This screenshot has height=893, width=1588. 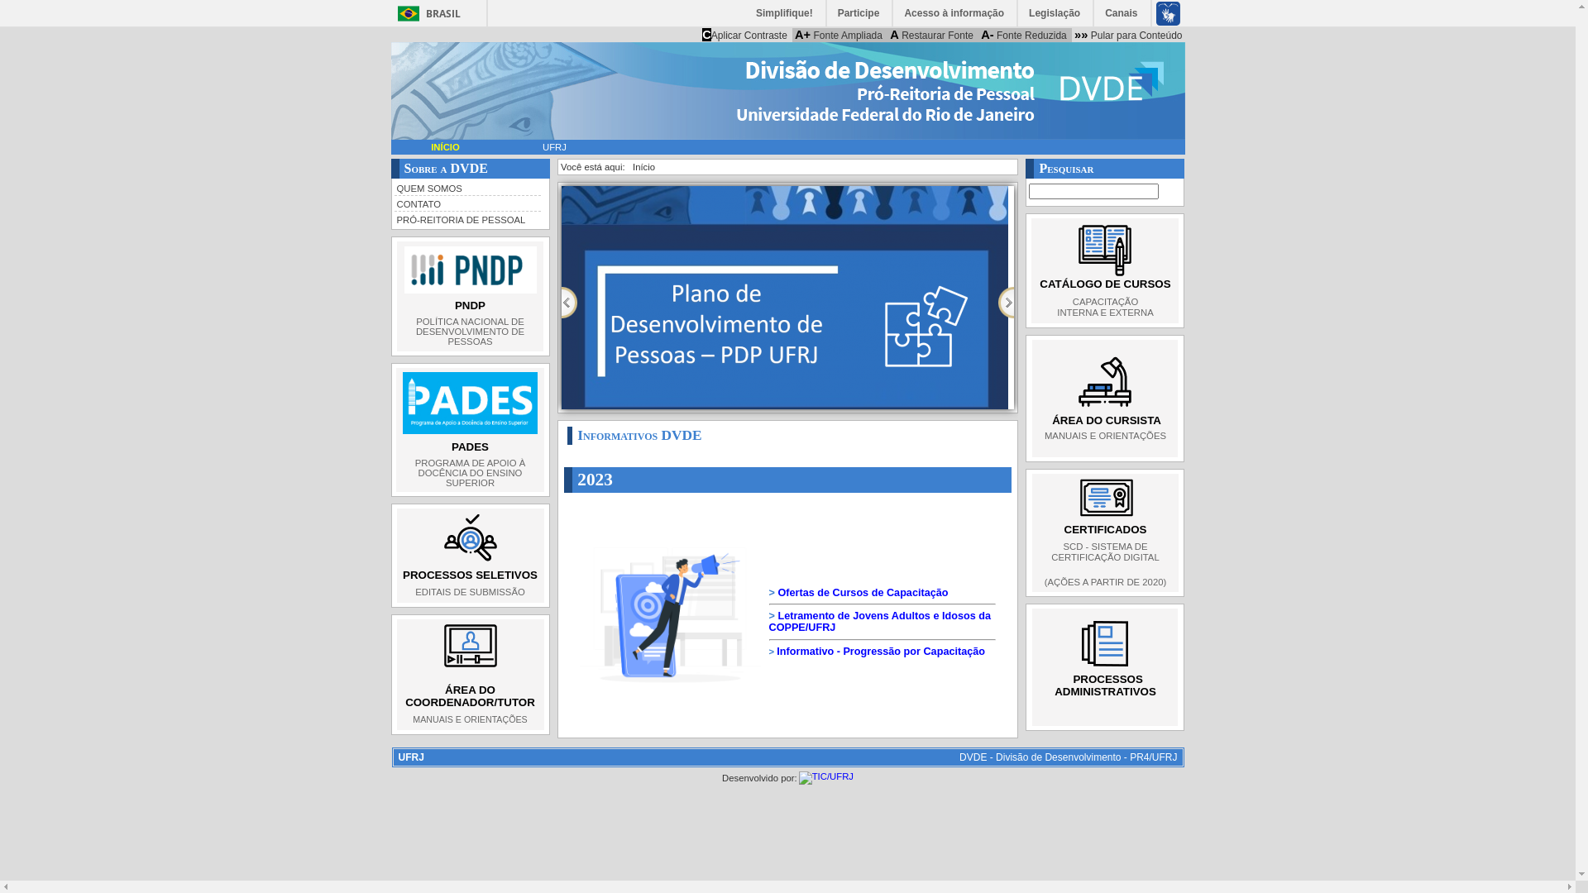 What do you see at coordinates (786, 13) in the screenshot?
I see `Simplifique!` at bounding box center [786, 13].